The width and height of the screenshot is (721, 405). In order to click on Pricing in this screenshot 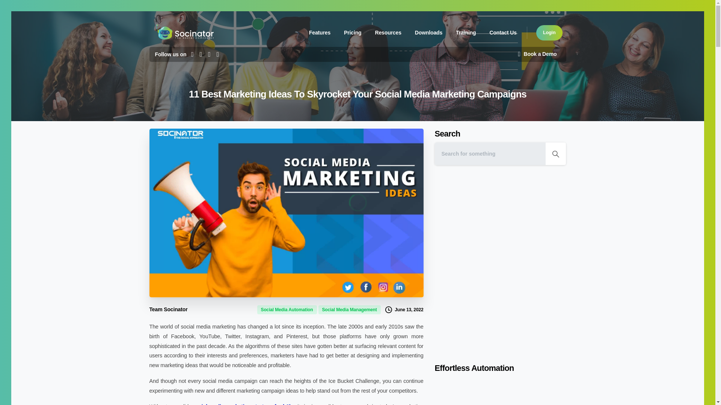, I will do `click(388, 33)`.